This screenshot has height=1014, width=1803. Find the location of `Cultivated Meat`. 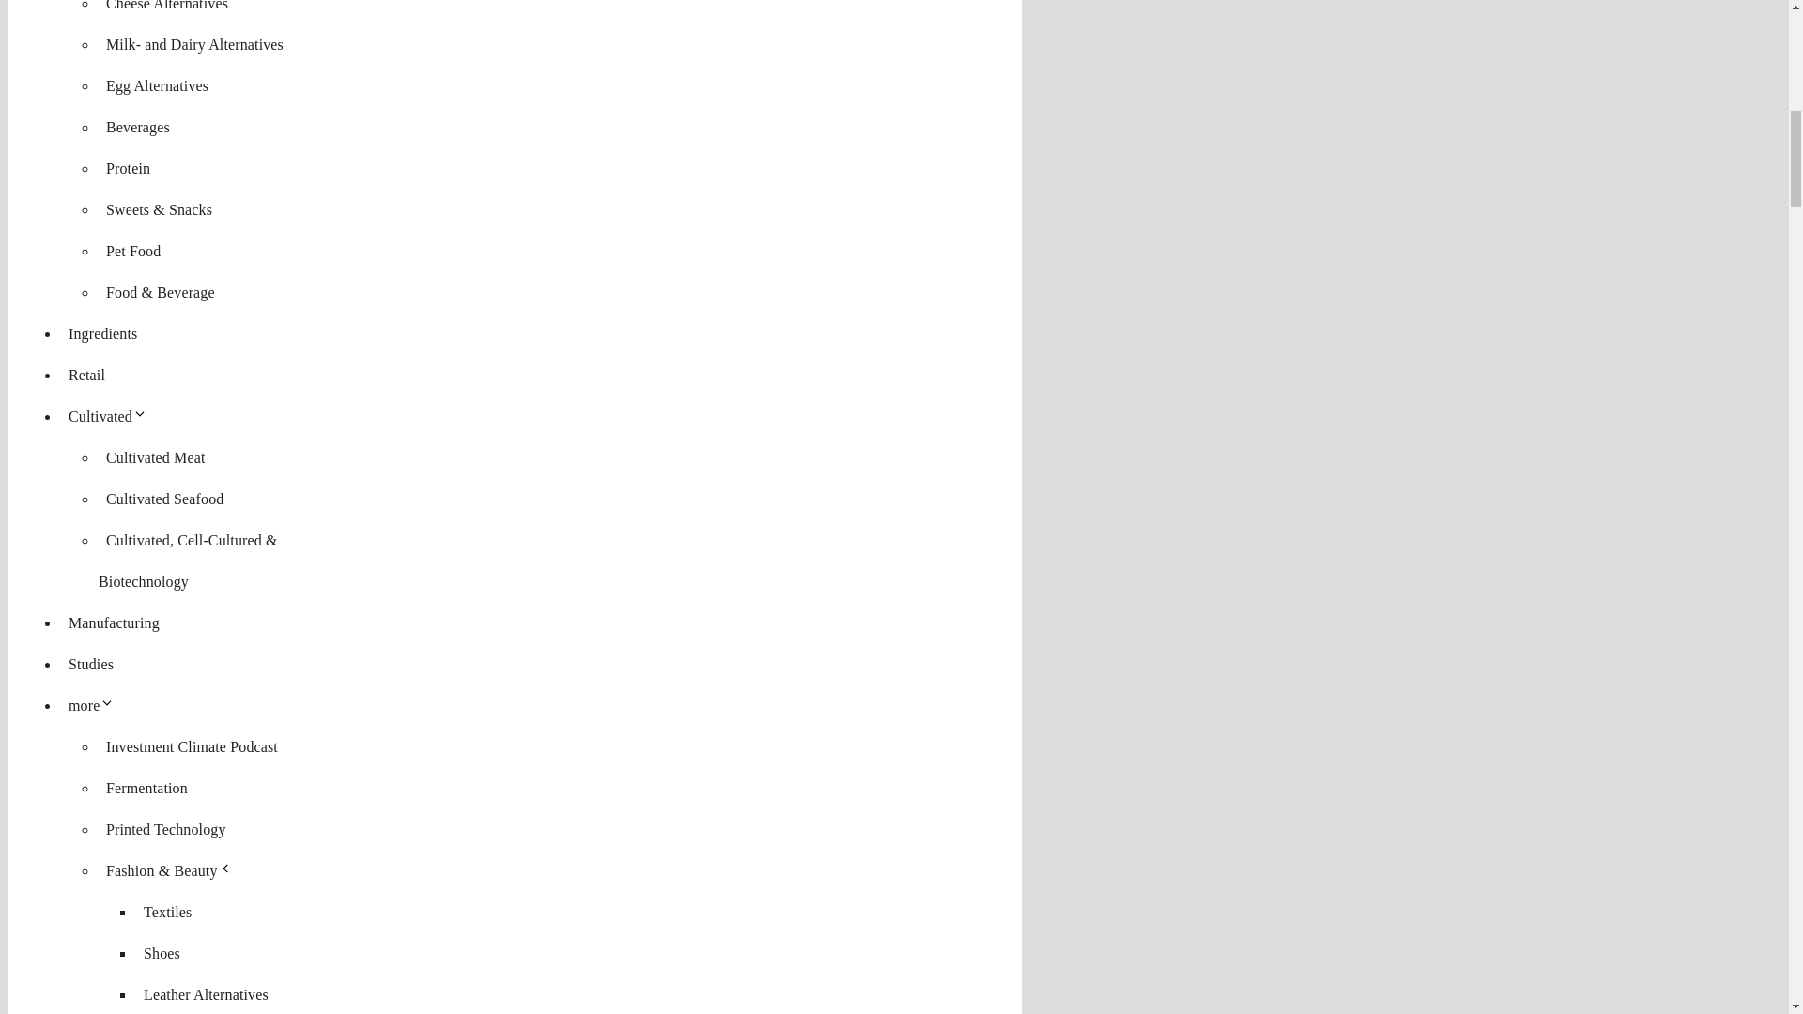

Cultivated Meat is located at coordinates (156, 457).